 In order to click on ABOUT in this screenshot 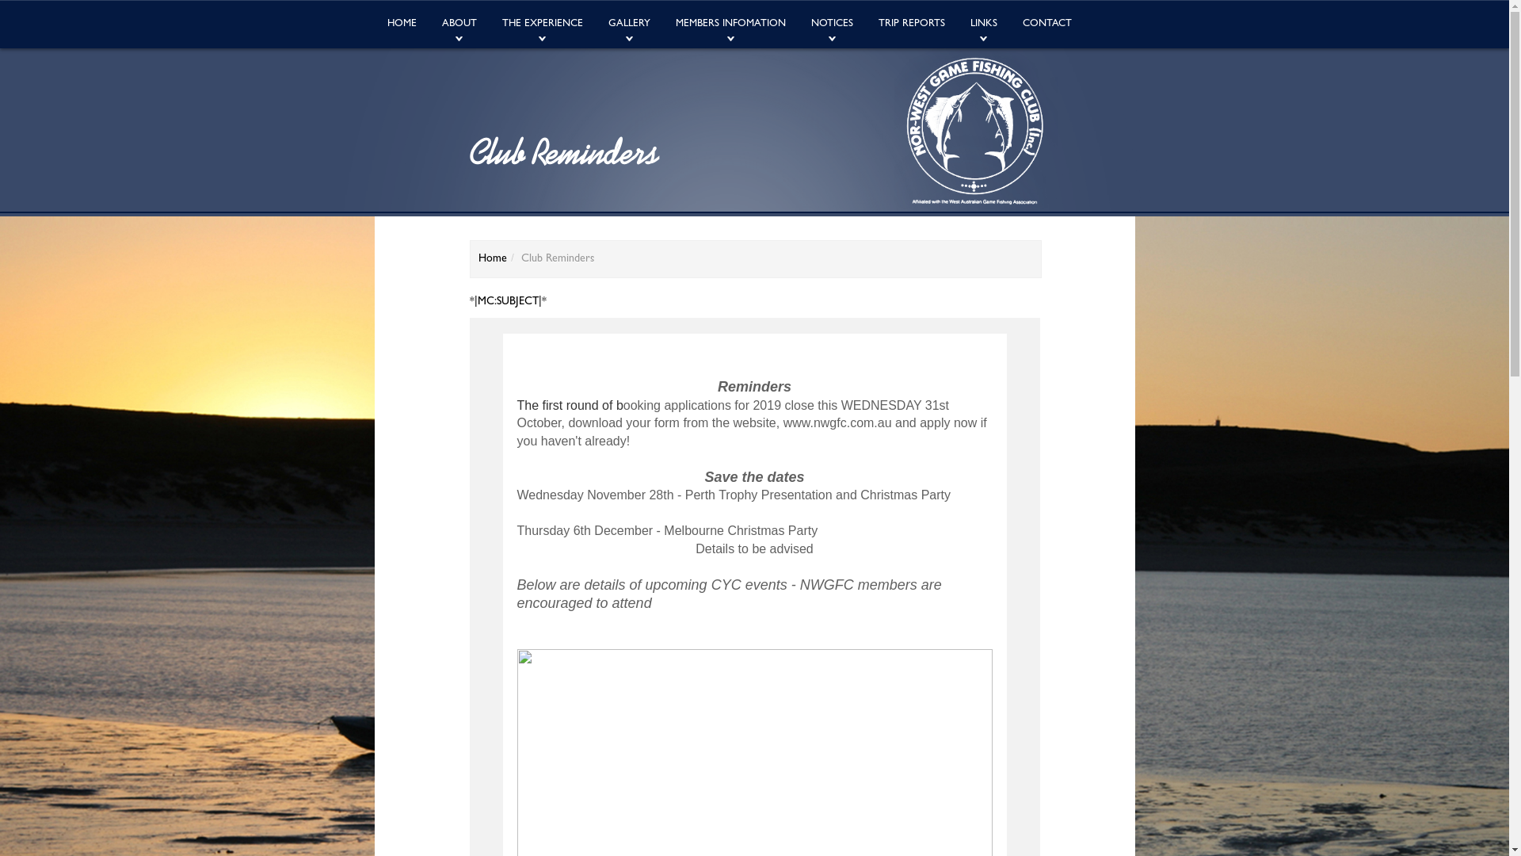, I will do `click(459, 25)`.